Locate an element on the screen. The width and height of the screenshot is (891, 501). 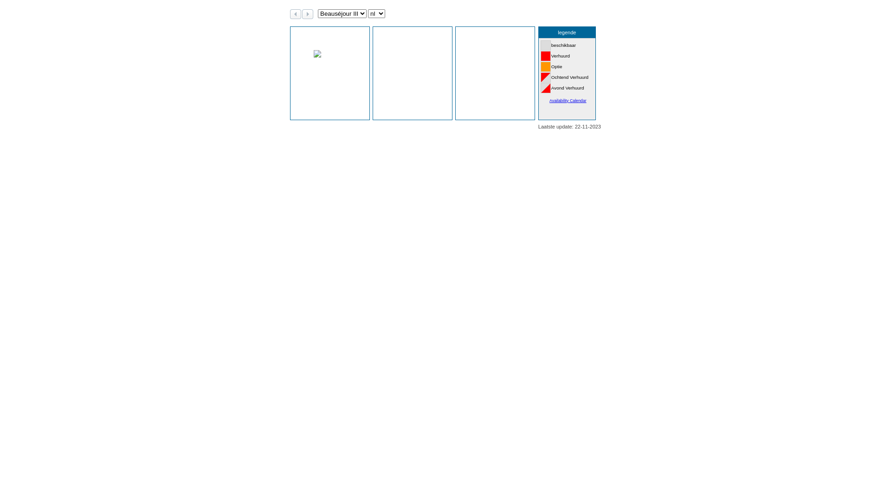
volgende maanden is located at coordinates (308, 16).